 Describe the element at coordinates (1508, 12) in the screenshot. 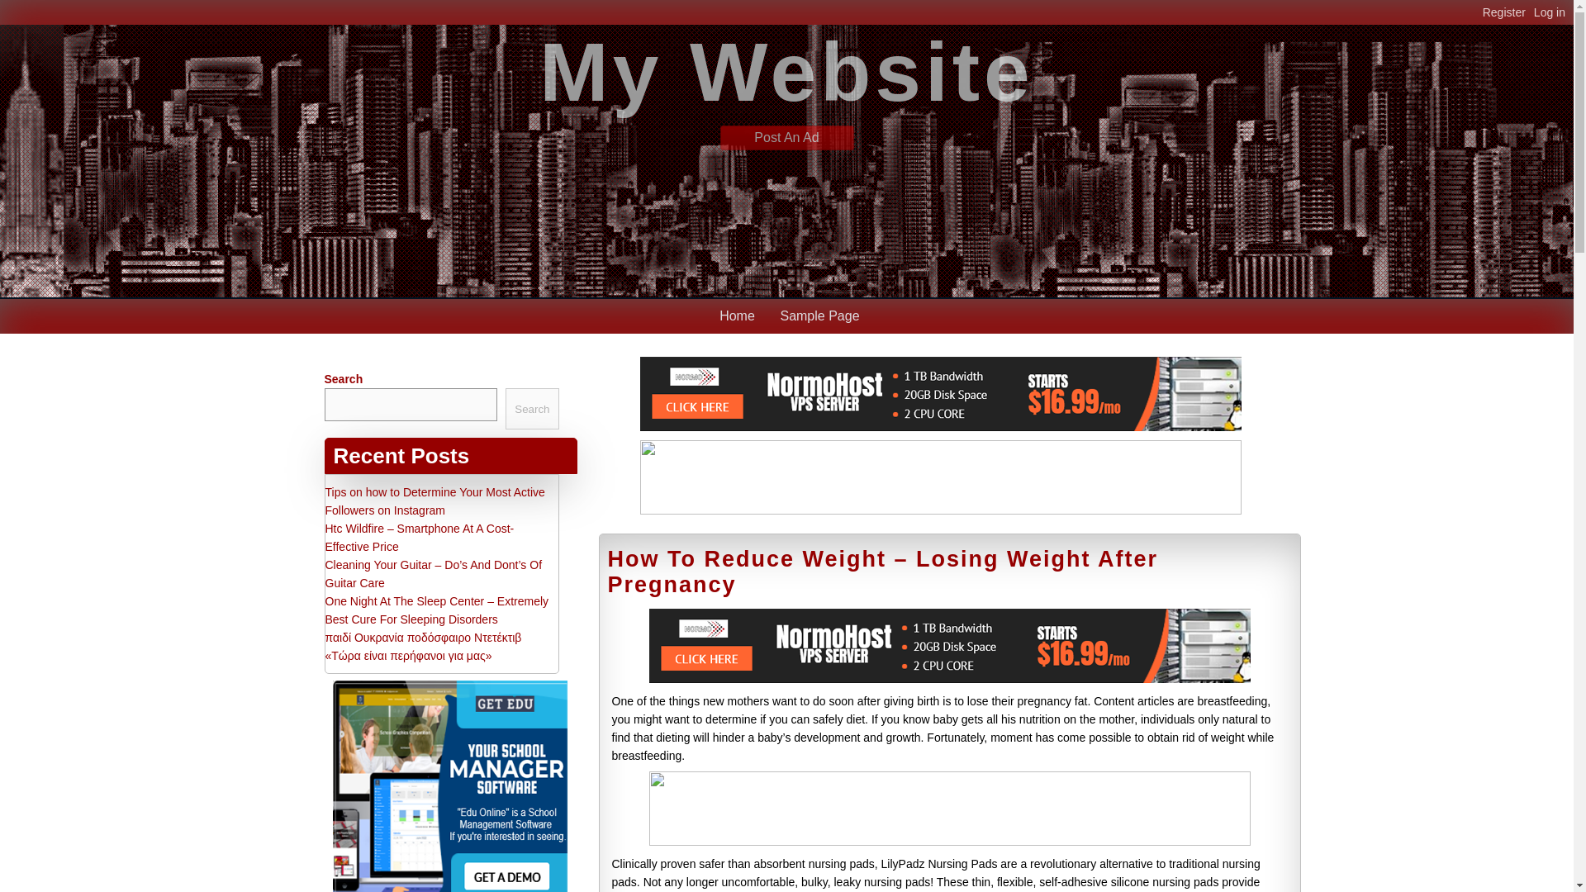

I see `Register` at that location.